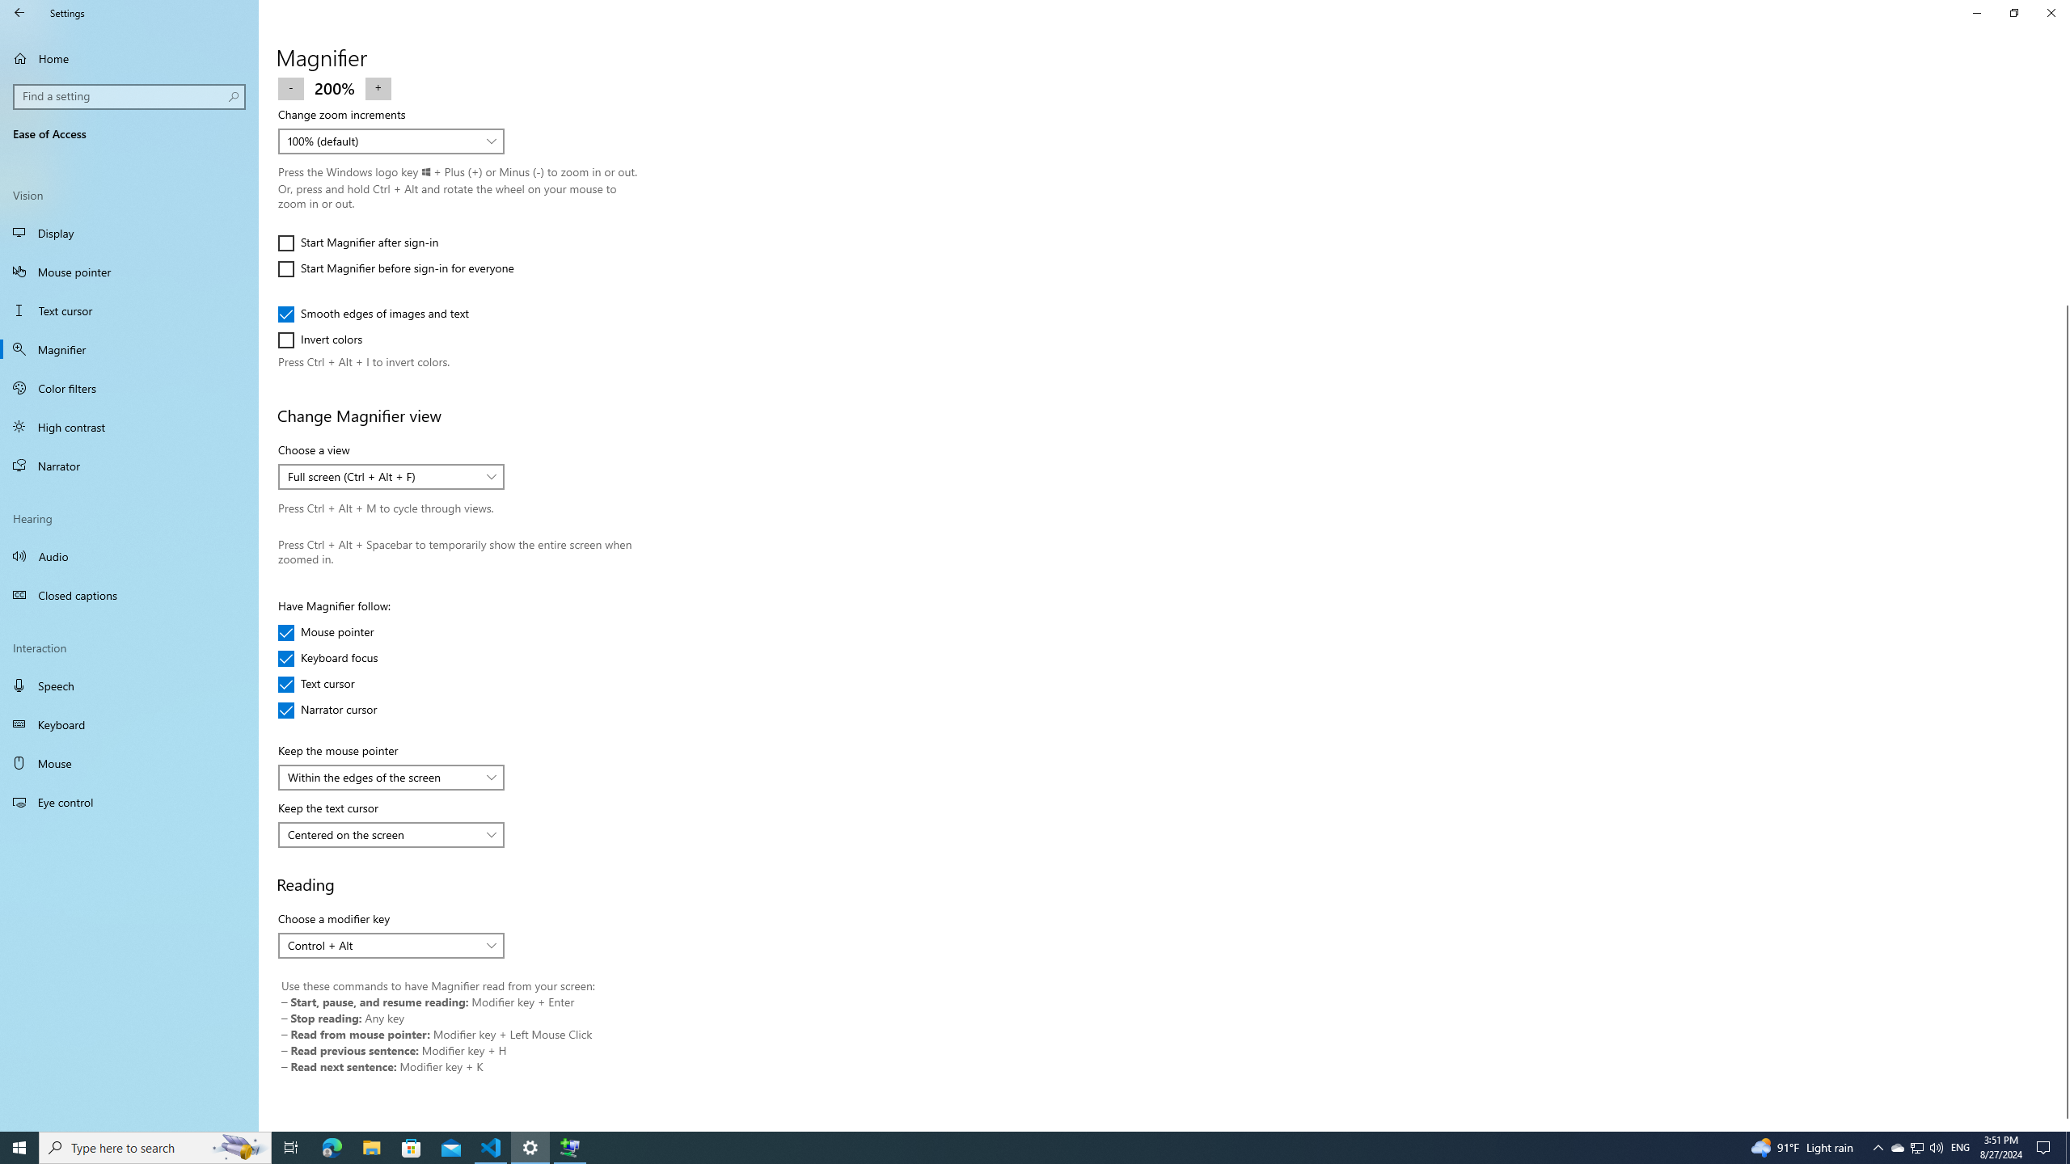 The image size is (2070, 1164). Describe the element at coordinates (291, 87) in the screenshot. I see `Zoom out` at that location.